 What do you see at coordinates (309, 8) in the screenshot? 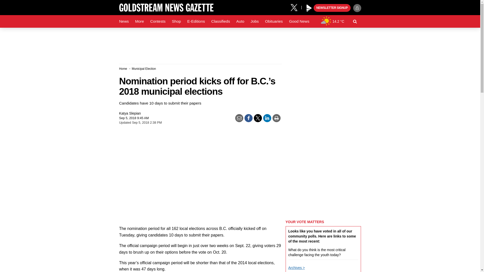
I see `Play` at bounding box center [309, 8].